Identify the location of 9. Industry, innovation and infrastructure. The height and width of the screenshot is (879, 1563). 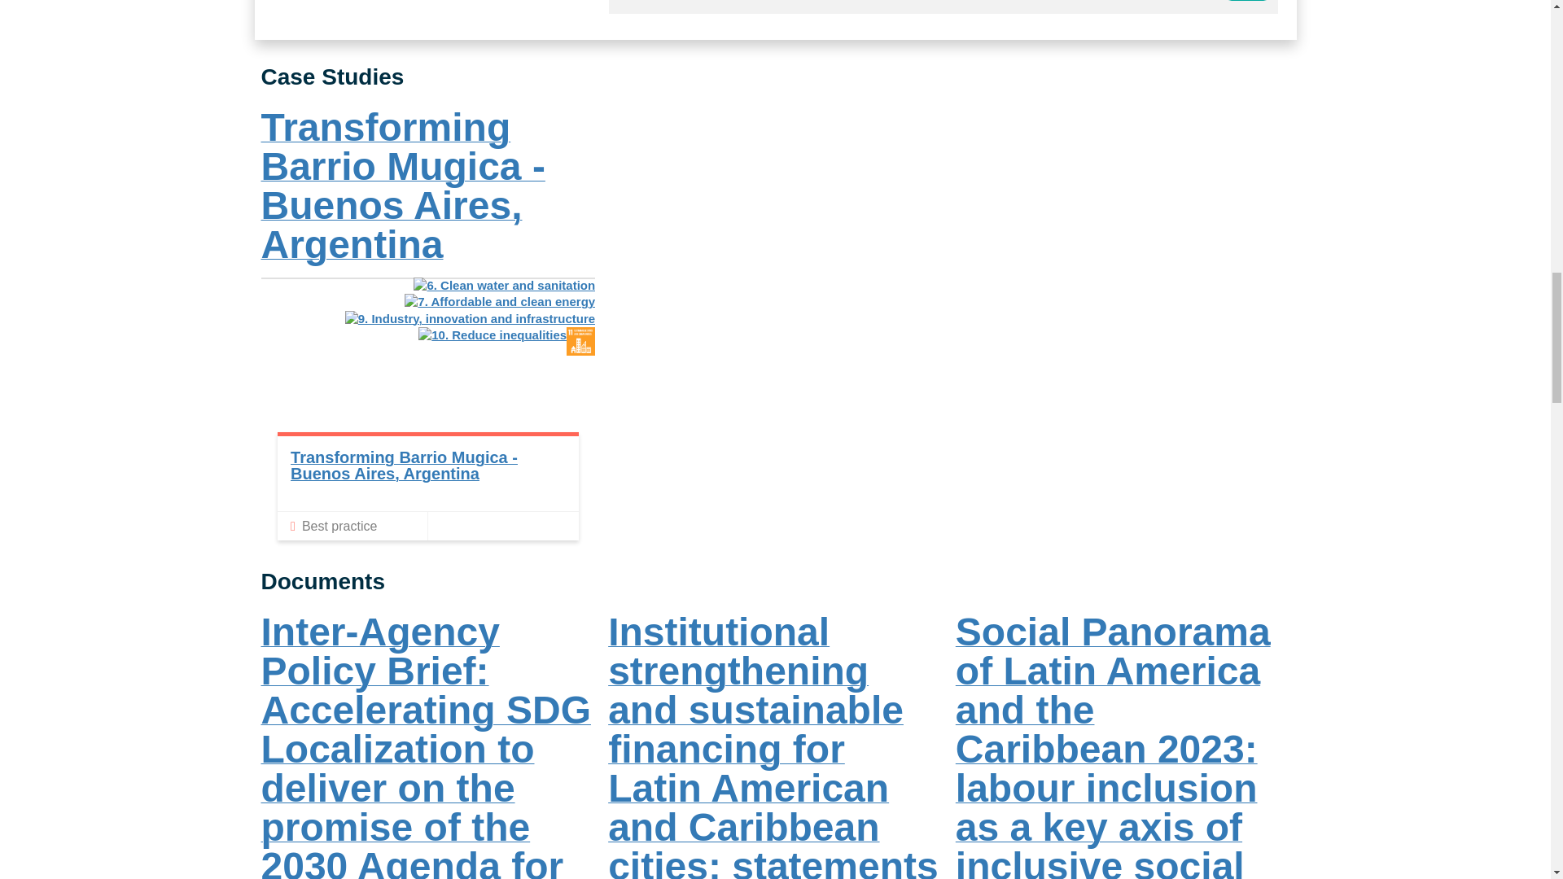
(471, 318).